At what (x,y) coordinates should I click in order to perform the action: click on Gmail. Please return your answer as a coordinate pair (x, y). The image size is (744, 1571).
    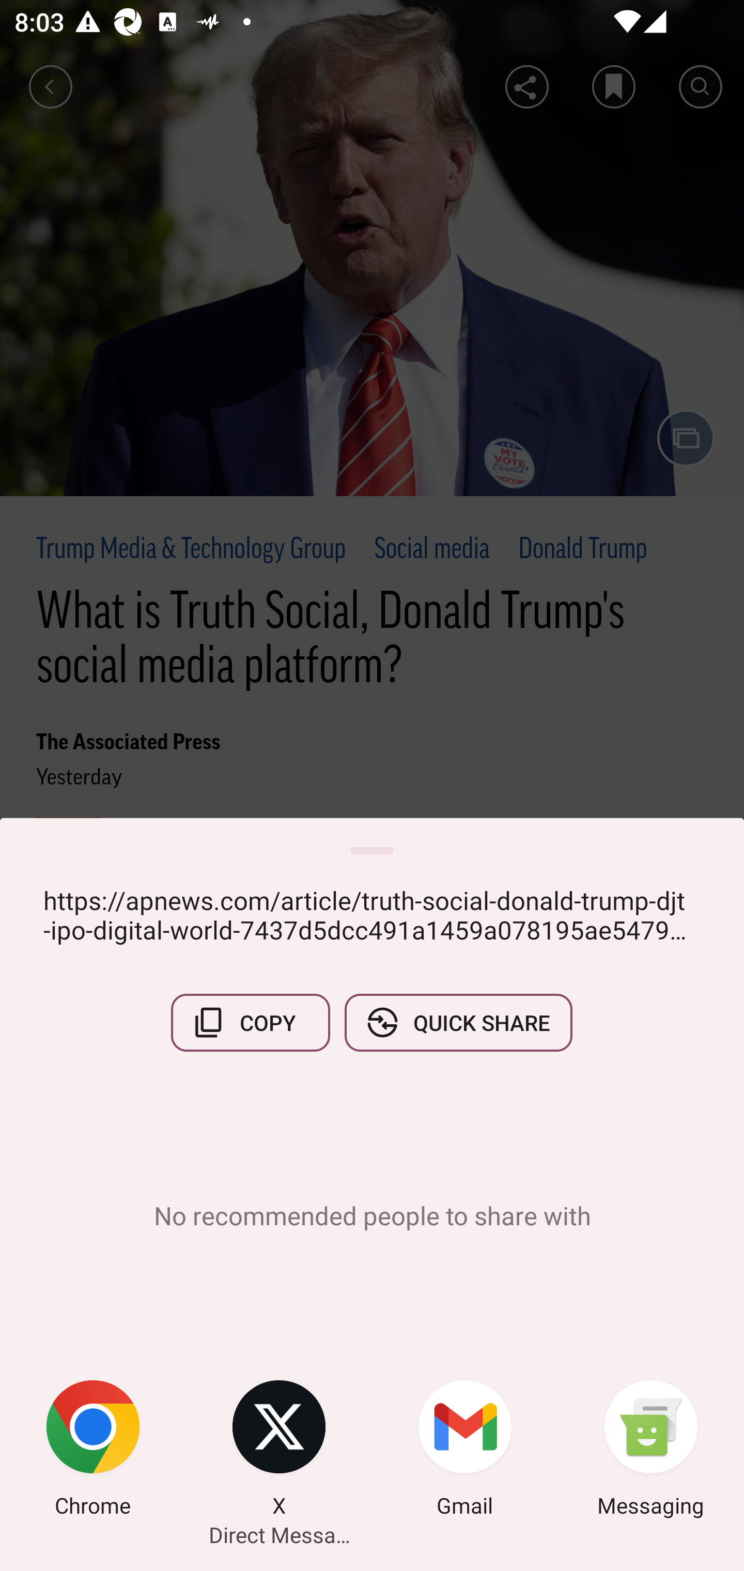
    Looking at the image, I should click on (465, 1451).